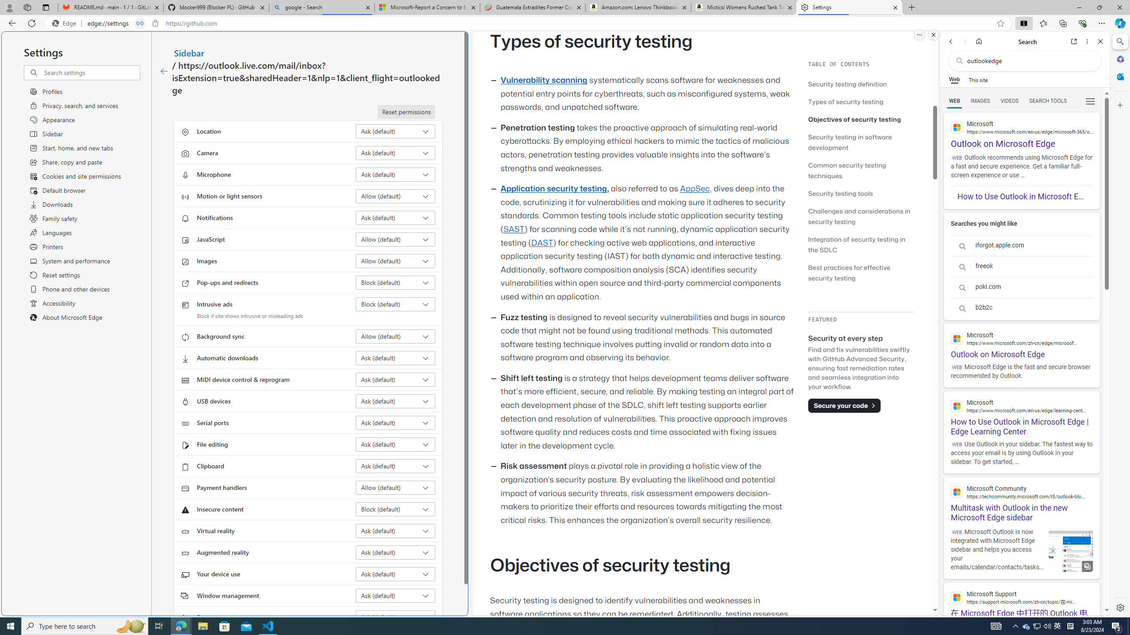 Image resolution: width=1130 pixels, height=635 pixels. Describe the element at coordinates (696, 189) in the screenshot. I see `AppSec` at that location.